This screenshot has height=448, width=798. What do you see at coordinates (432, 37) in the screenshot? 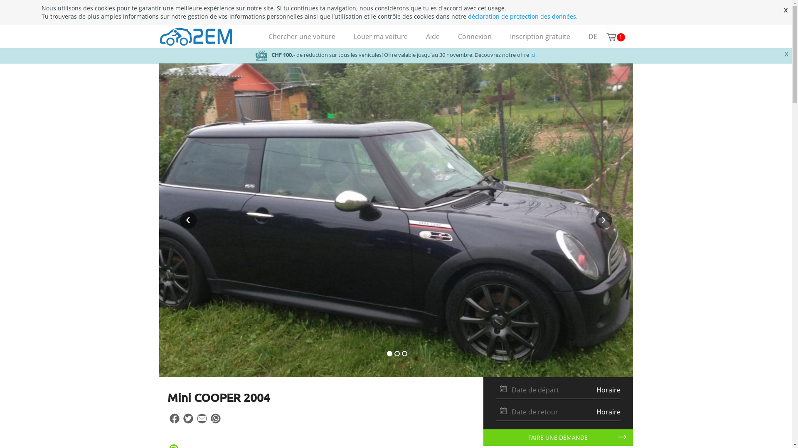
I see `Aide` at bounding box center [432, 37].